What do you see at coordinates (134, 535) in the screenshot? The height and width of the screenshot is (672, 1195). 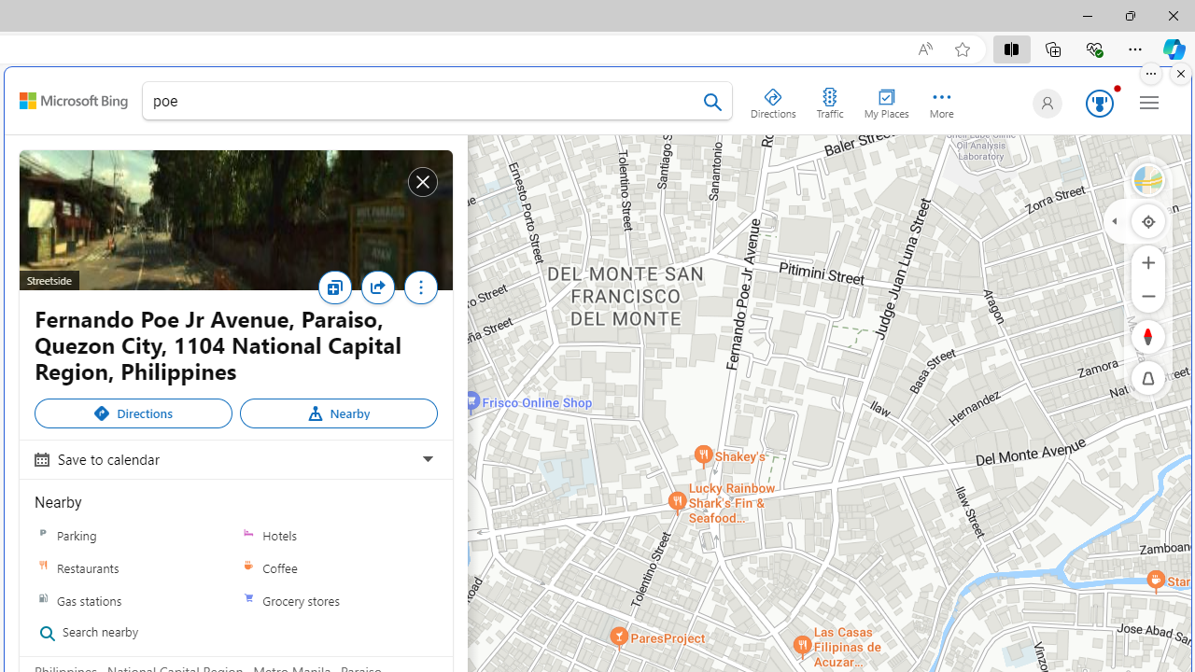 I see `Parking` at bounding box center [134, 535].